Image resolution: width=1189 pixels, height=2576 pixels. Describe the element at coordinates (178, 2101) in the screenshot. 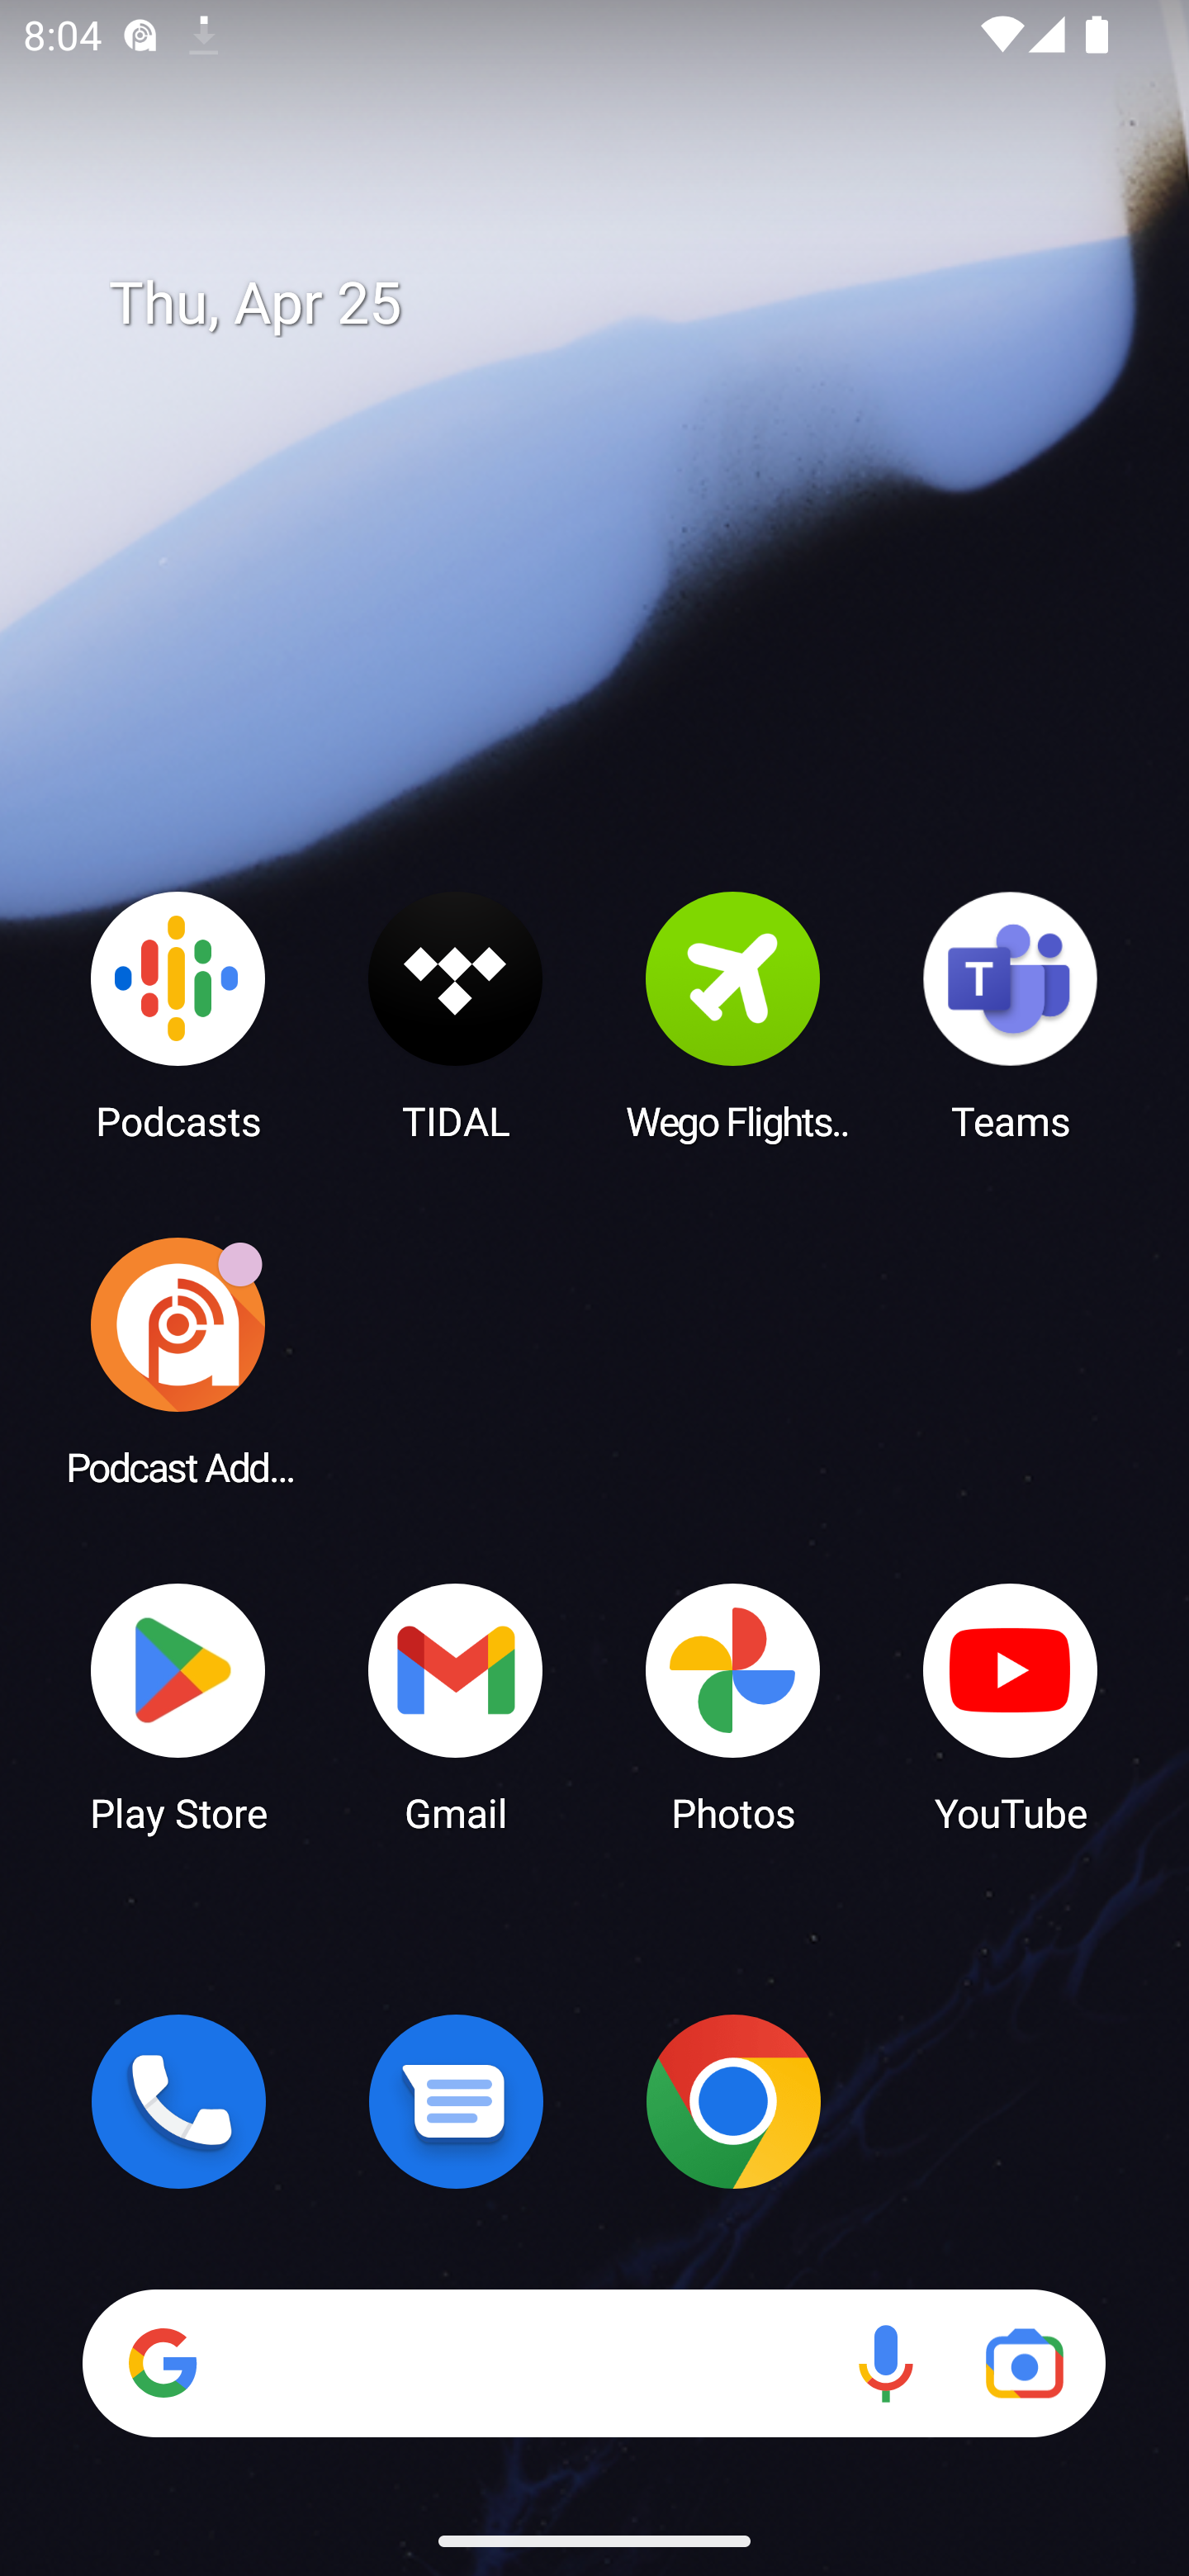

I see `Phone` at that location.